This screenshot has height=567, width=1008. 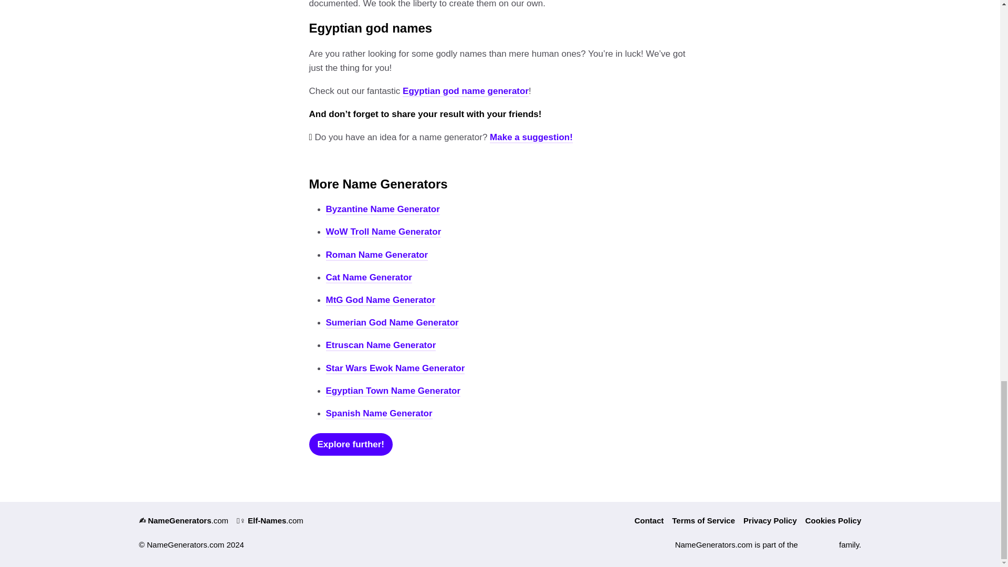 I want to click on Roman Name Generator, so click(x=376, y=255).